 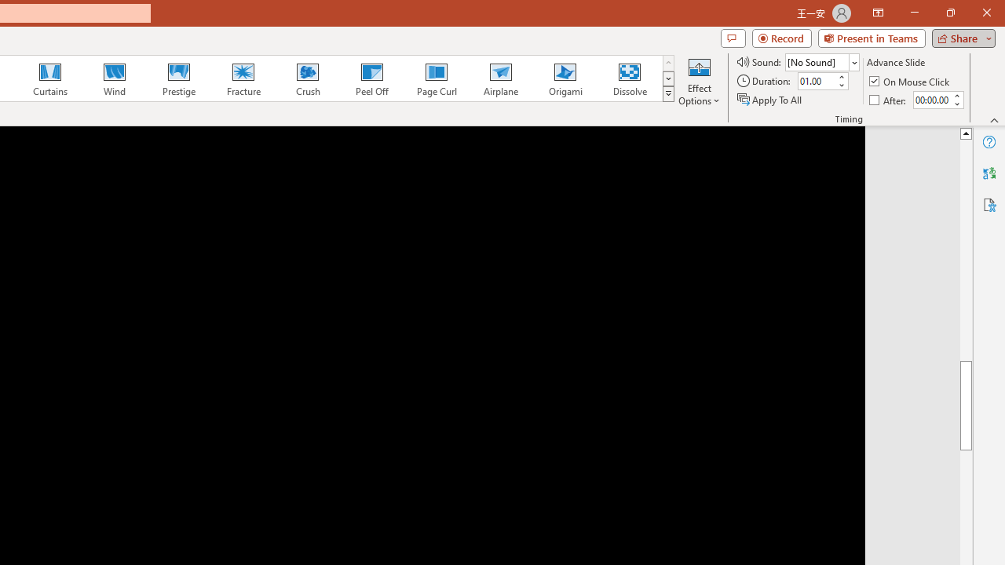 I want to click on After, so click(x=889, y=99).